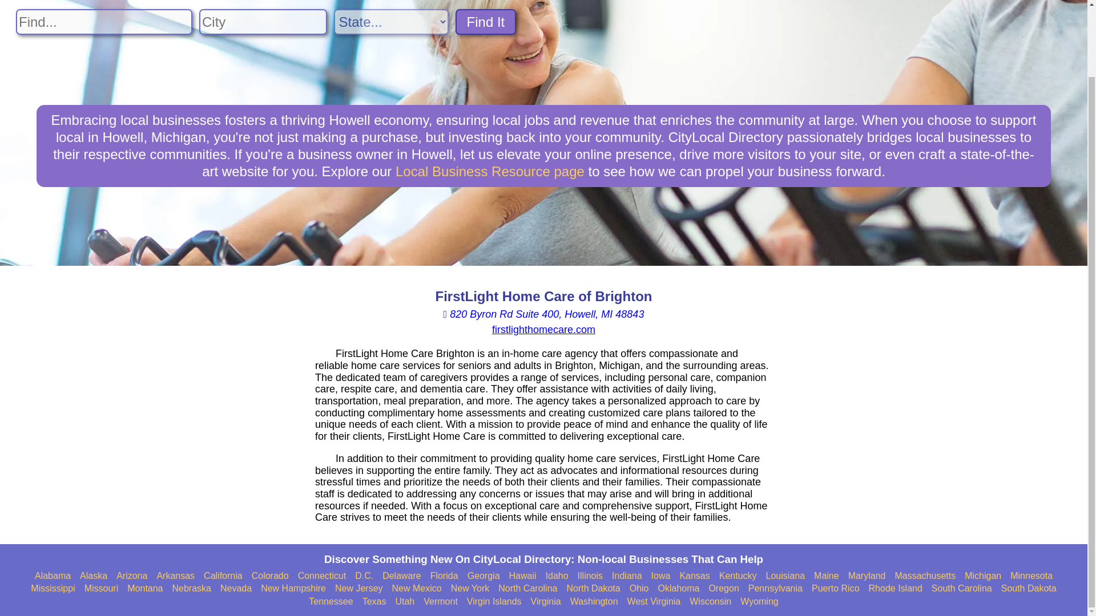 The width and height of the screenshot is (1096, 616). I want to click on Florida, so click(444, 576).